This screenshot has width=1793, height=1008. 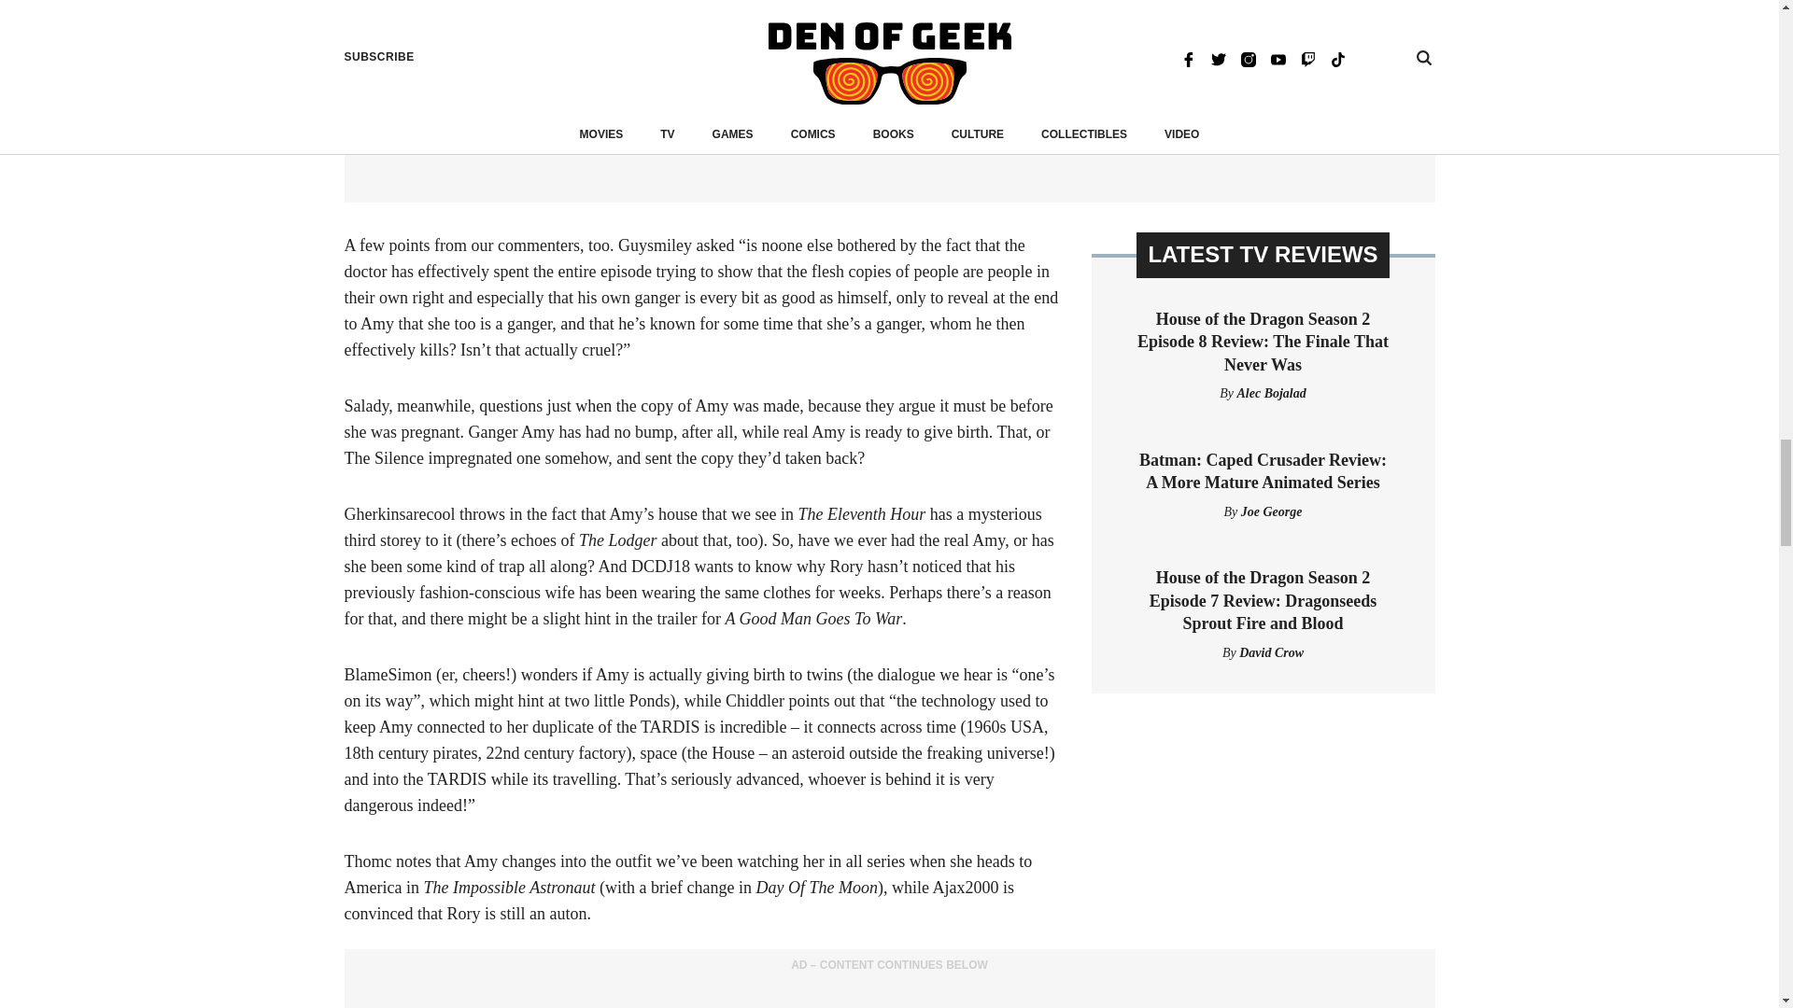 I want to click on David Crow, so click(x=1270, y=653).